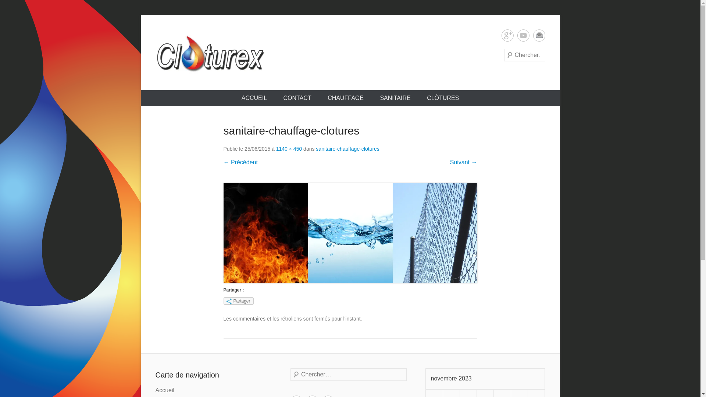  Describe the element at coordinates (523, 35) in the screenshot. I see `YouTube` at that location.